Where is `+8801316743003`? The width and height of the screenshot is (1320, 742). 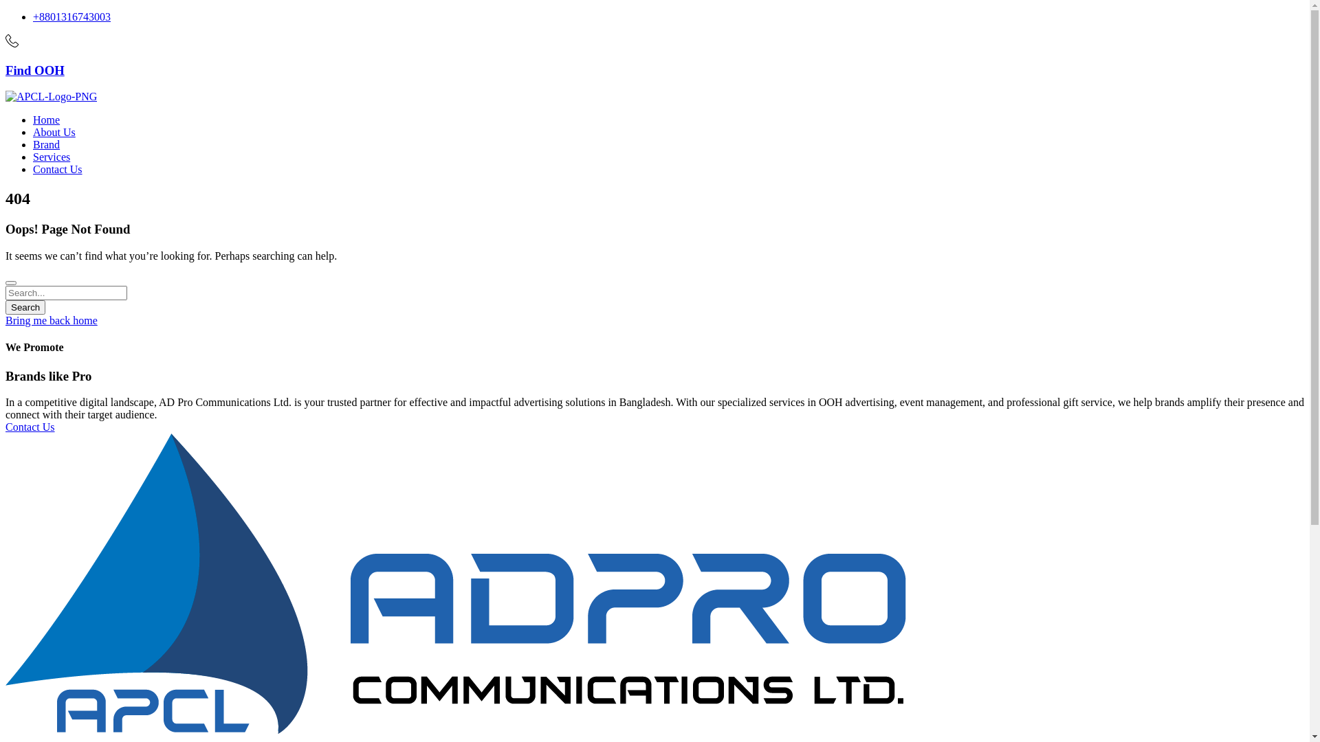
+8801316743003 is located at coordinates (71, 16).